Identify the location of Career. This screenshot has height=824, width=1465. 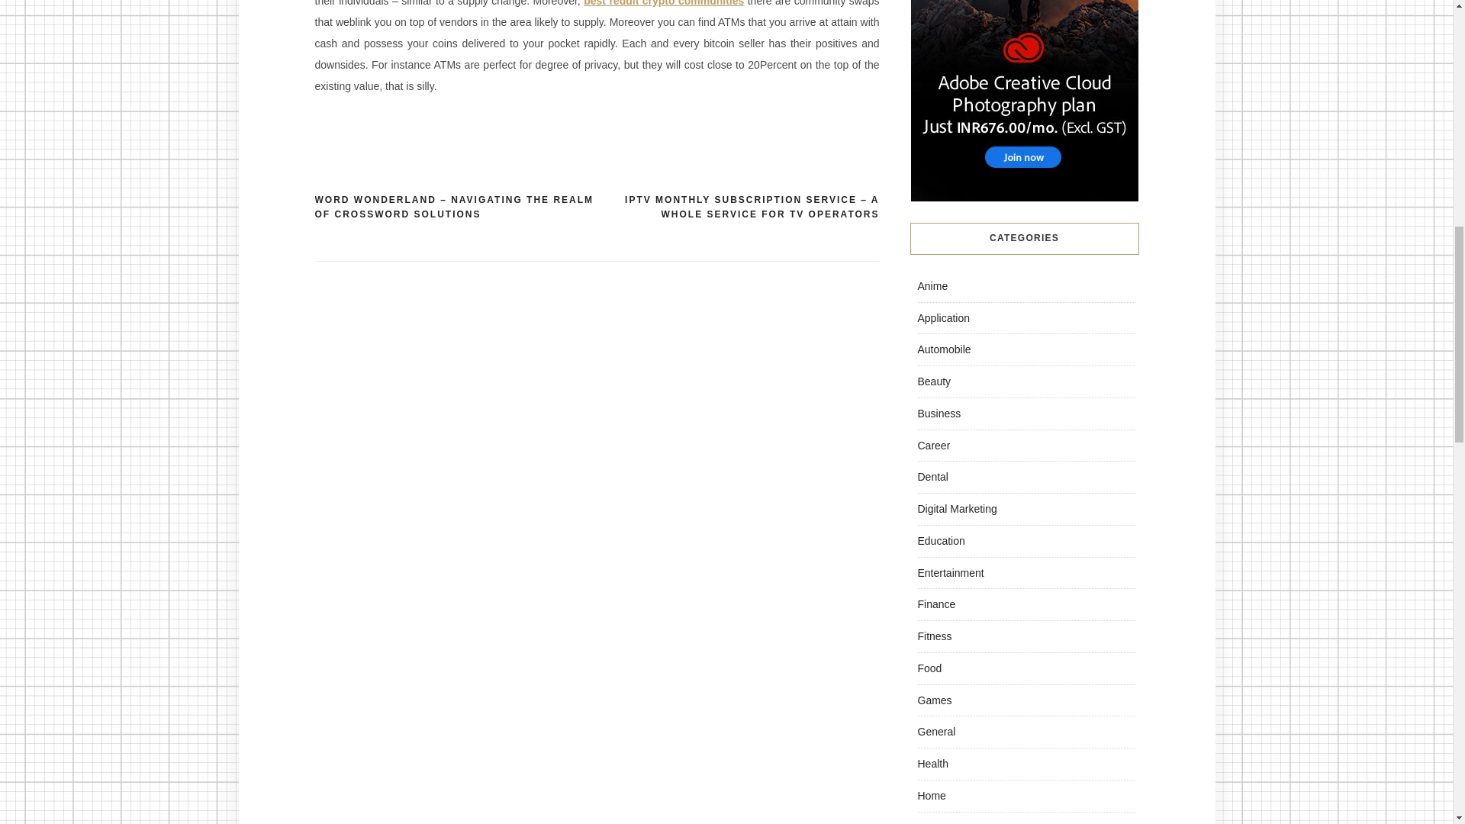
(932, 445).